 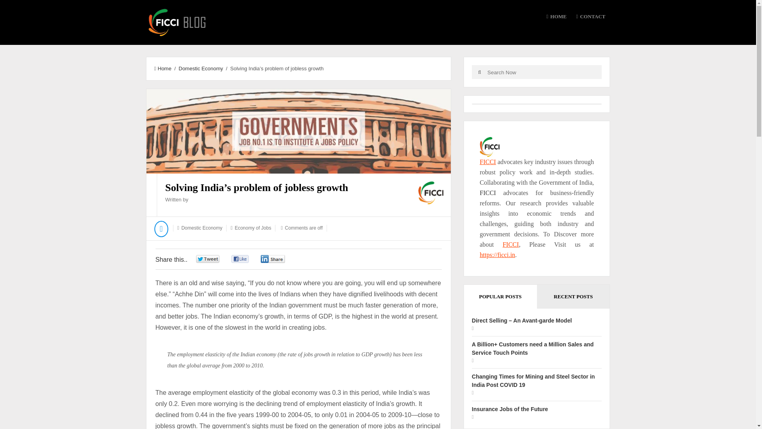 What do you see at coordinates (488, 193) in the screenshot?
I see `FICCI` at bounding box center [488, 193].